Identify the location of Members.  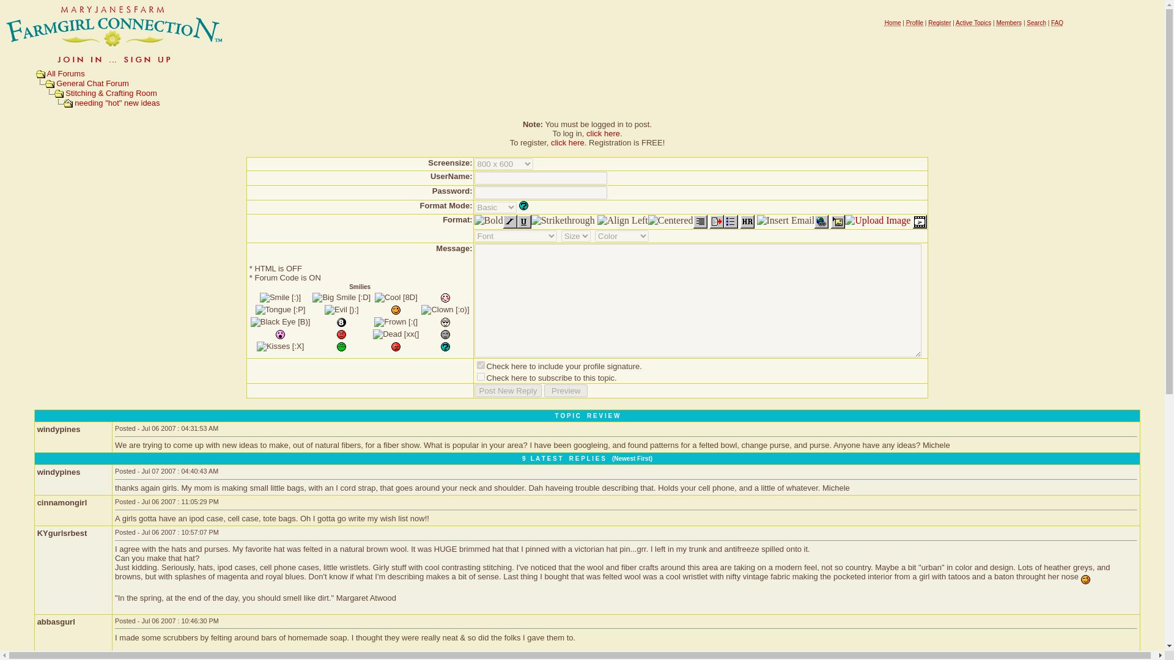
(1008, 23).